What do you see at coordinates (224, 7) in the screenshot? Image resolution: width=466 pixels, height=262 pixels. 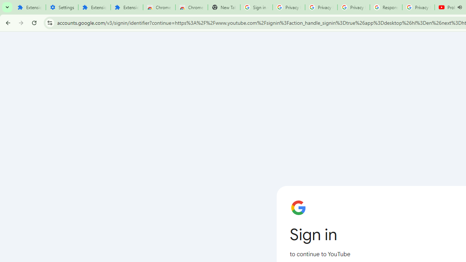 I see `New Tab` at bounding box center [224, 7].